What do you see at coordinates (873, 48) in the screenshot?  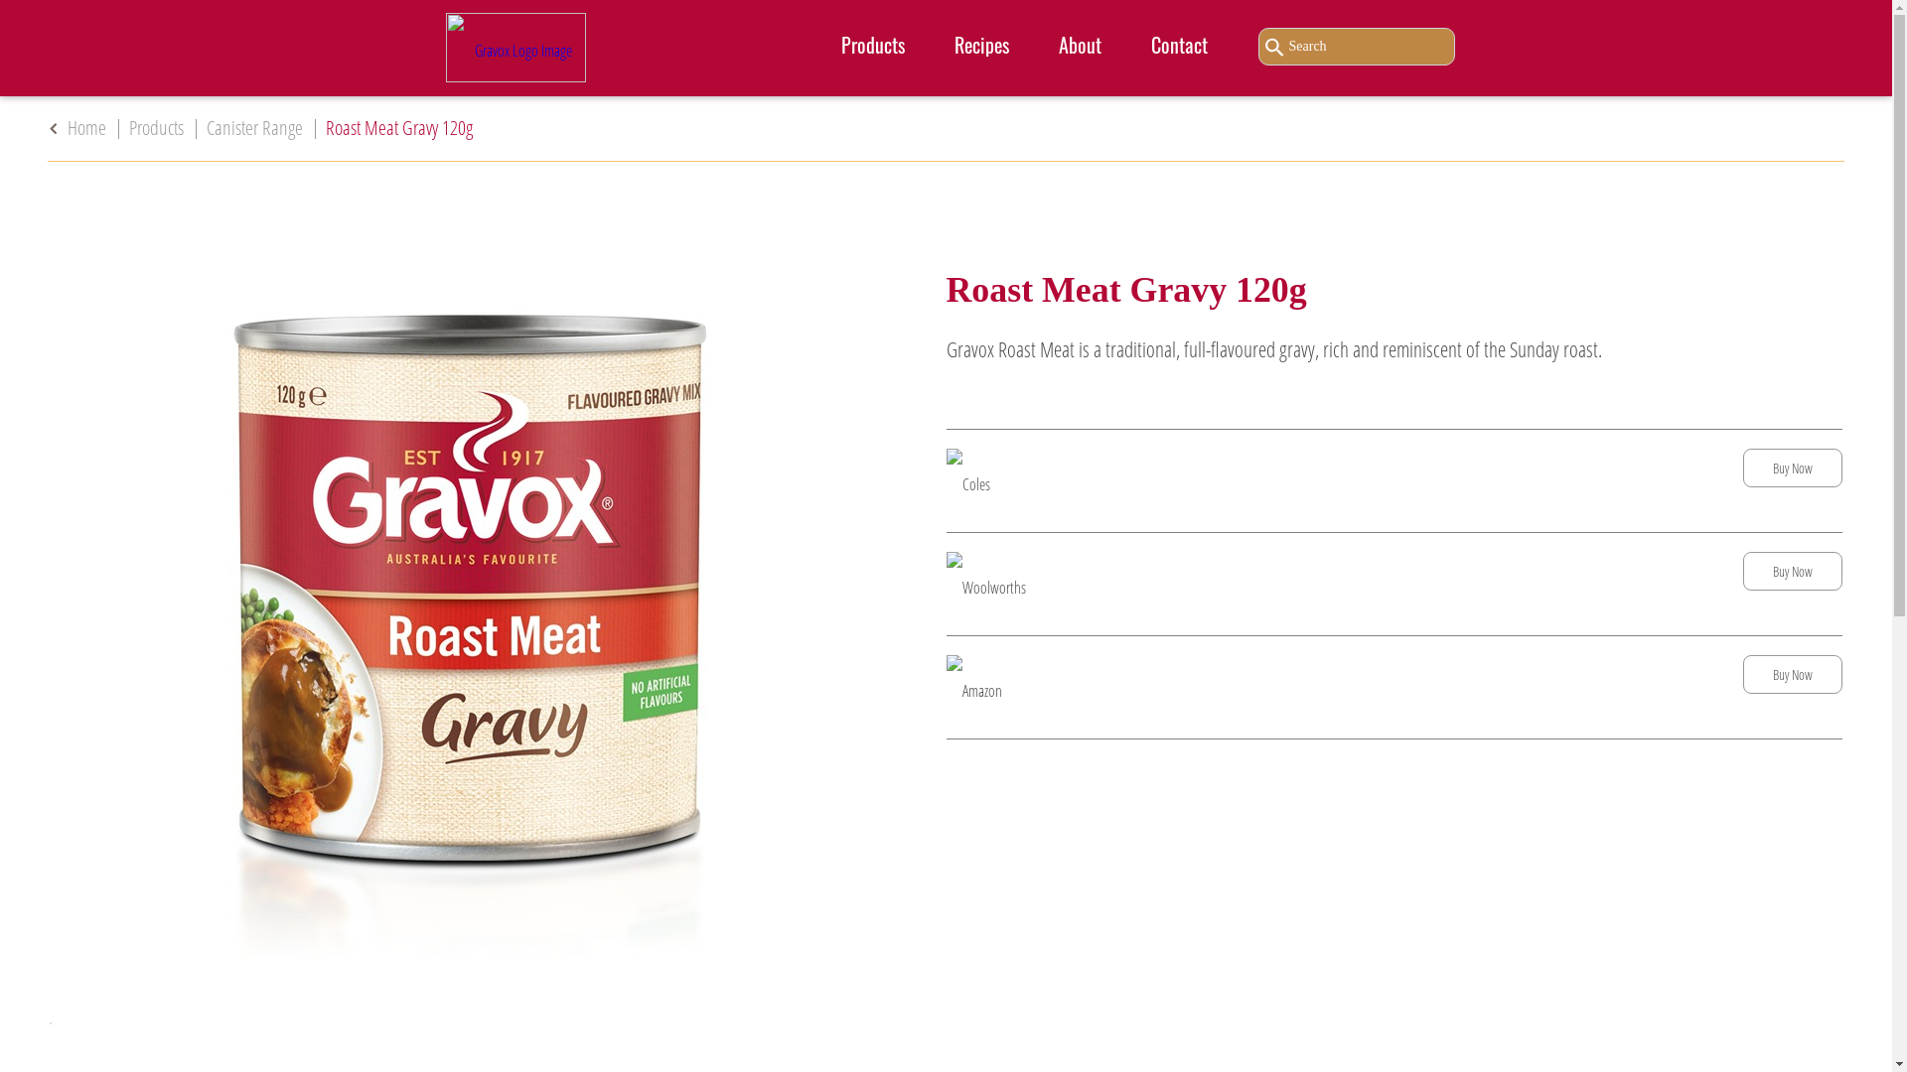 I see `Products` at bounding box center [873, 48].